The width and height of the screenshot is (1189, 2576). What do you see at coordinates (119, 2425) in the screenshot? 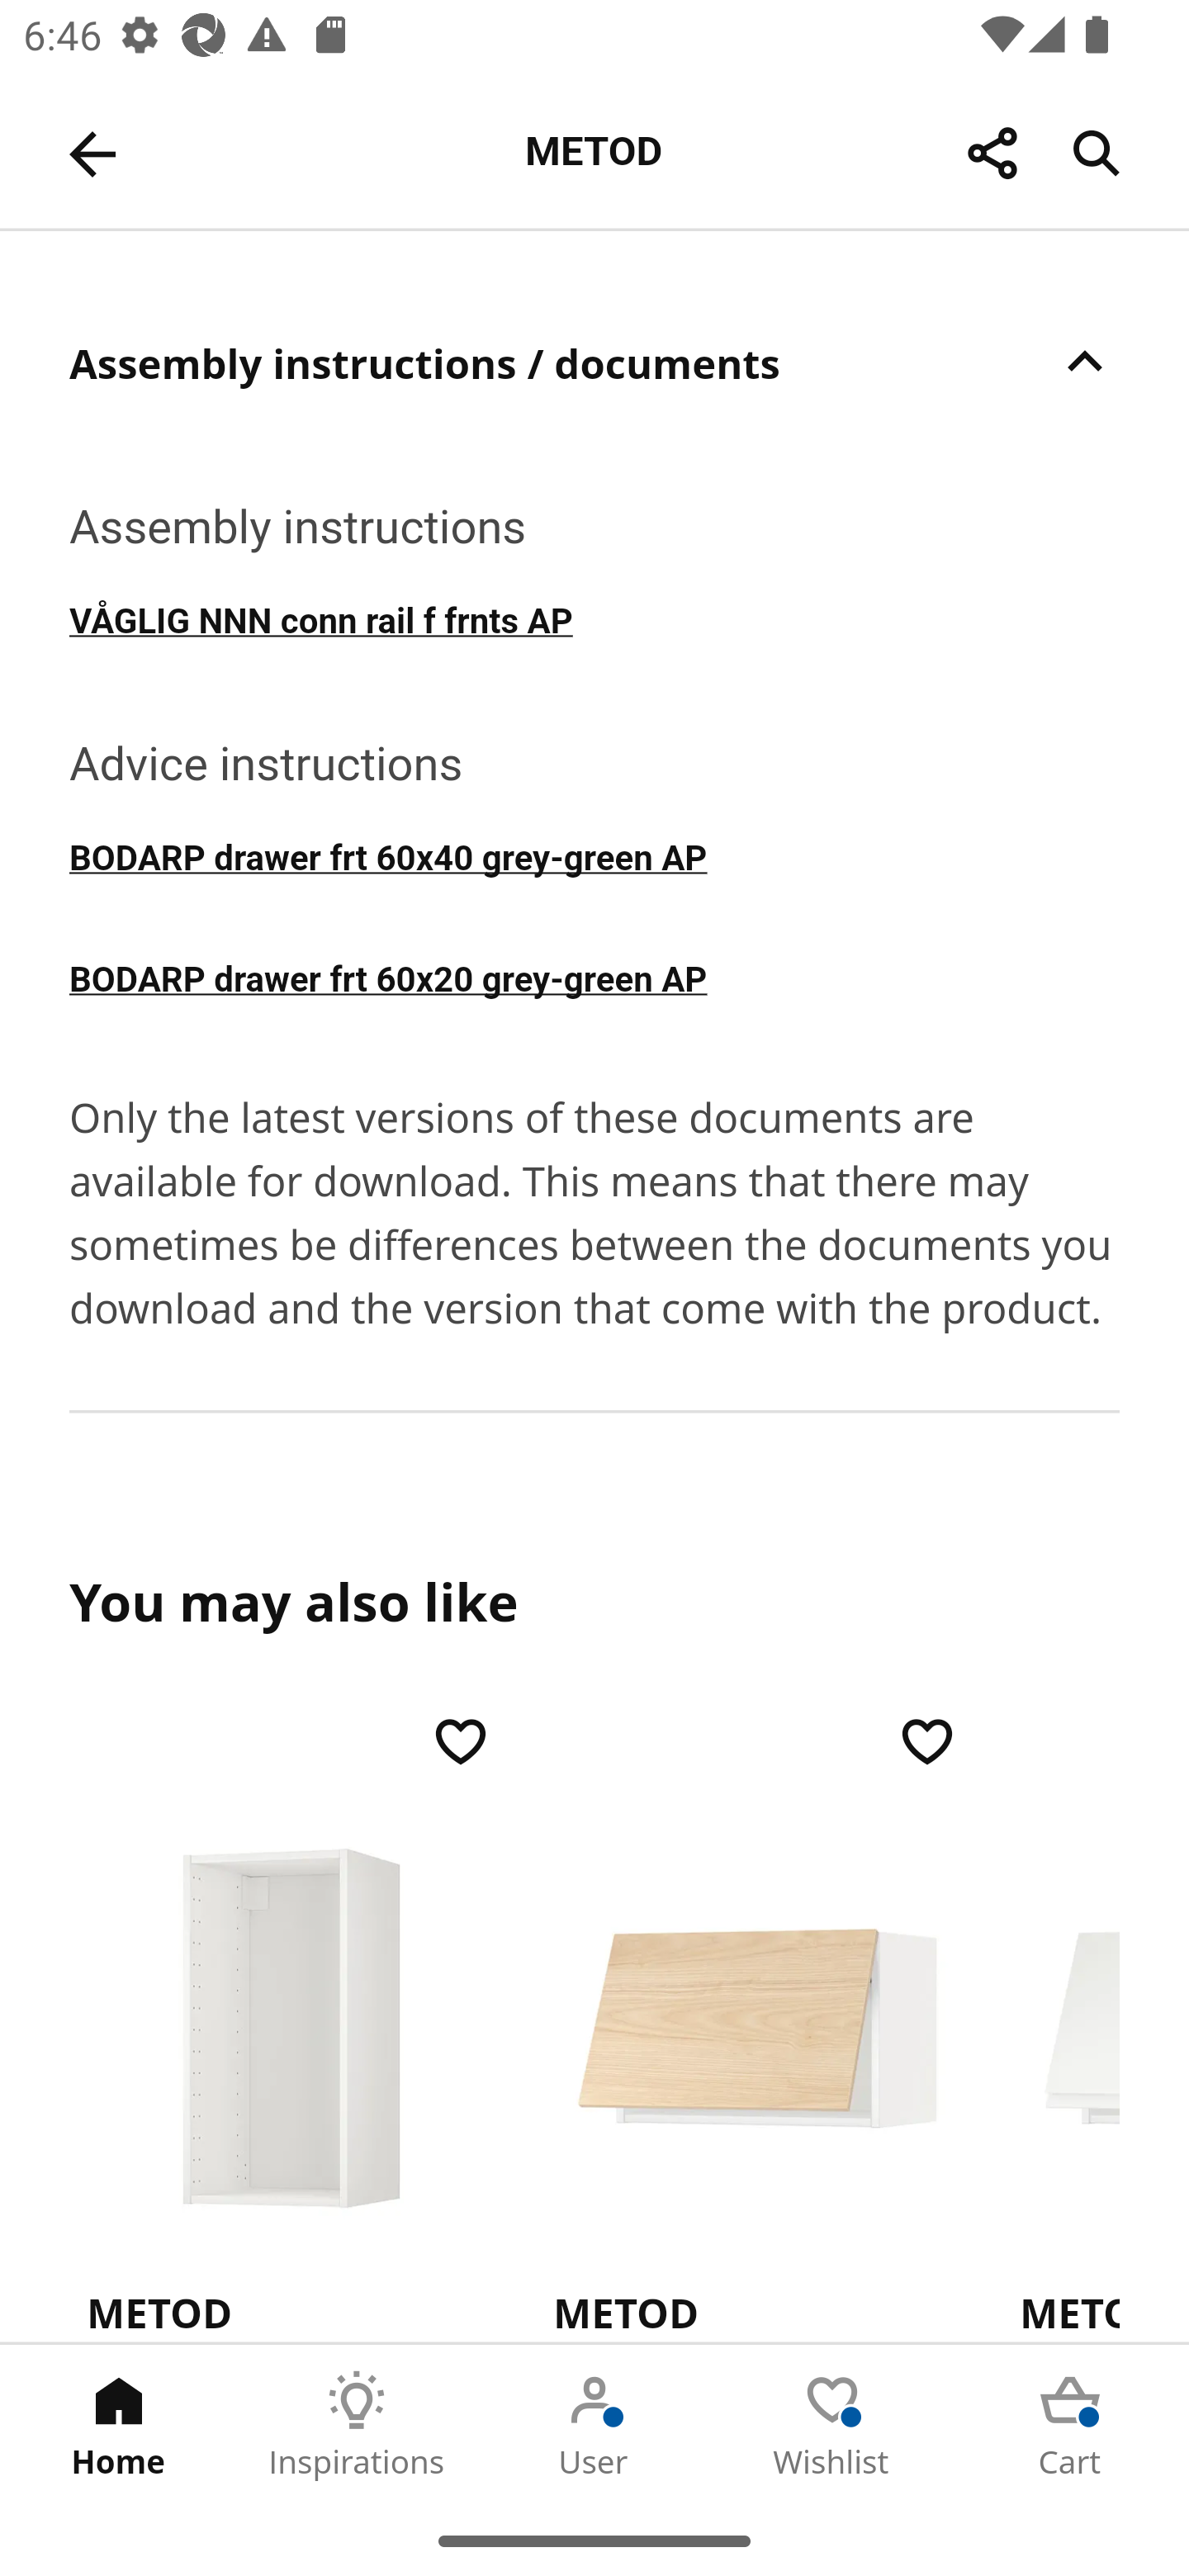
I see `Home
Tab 1 of 5` at bounding box center [119, 2425].